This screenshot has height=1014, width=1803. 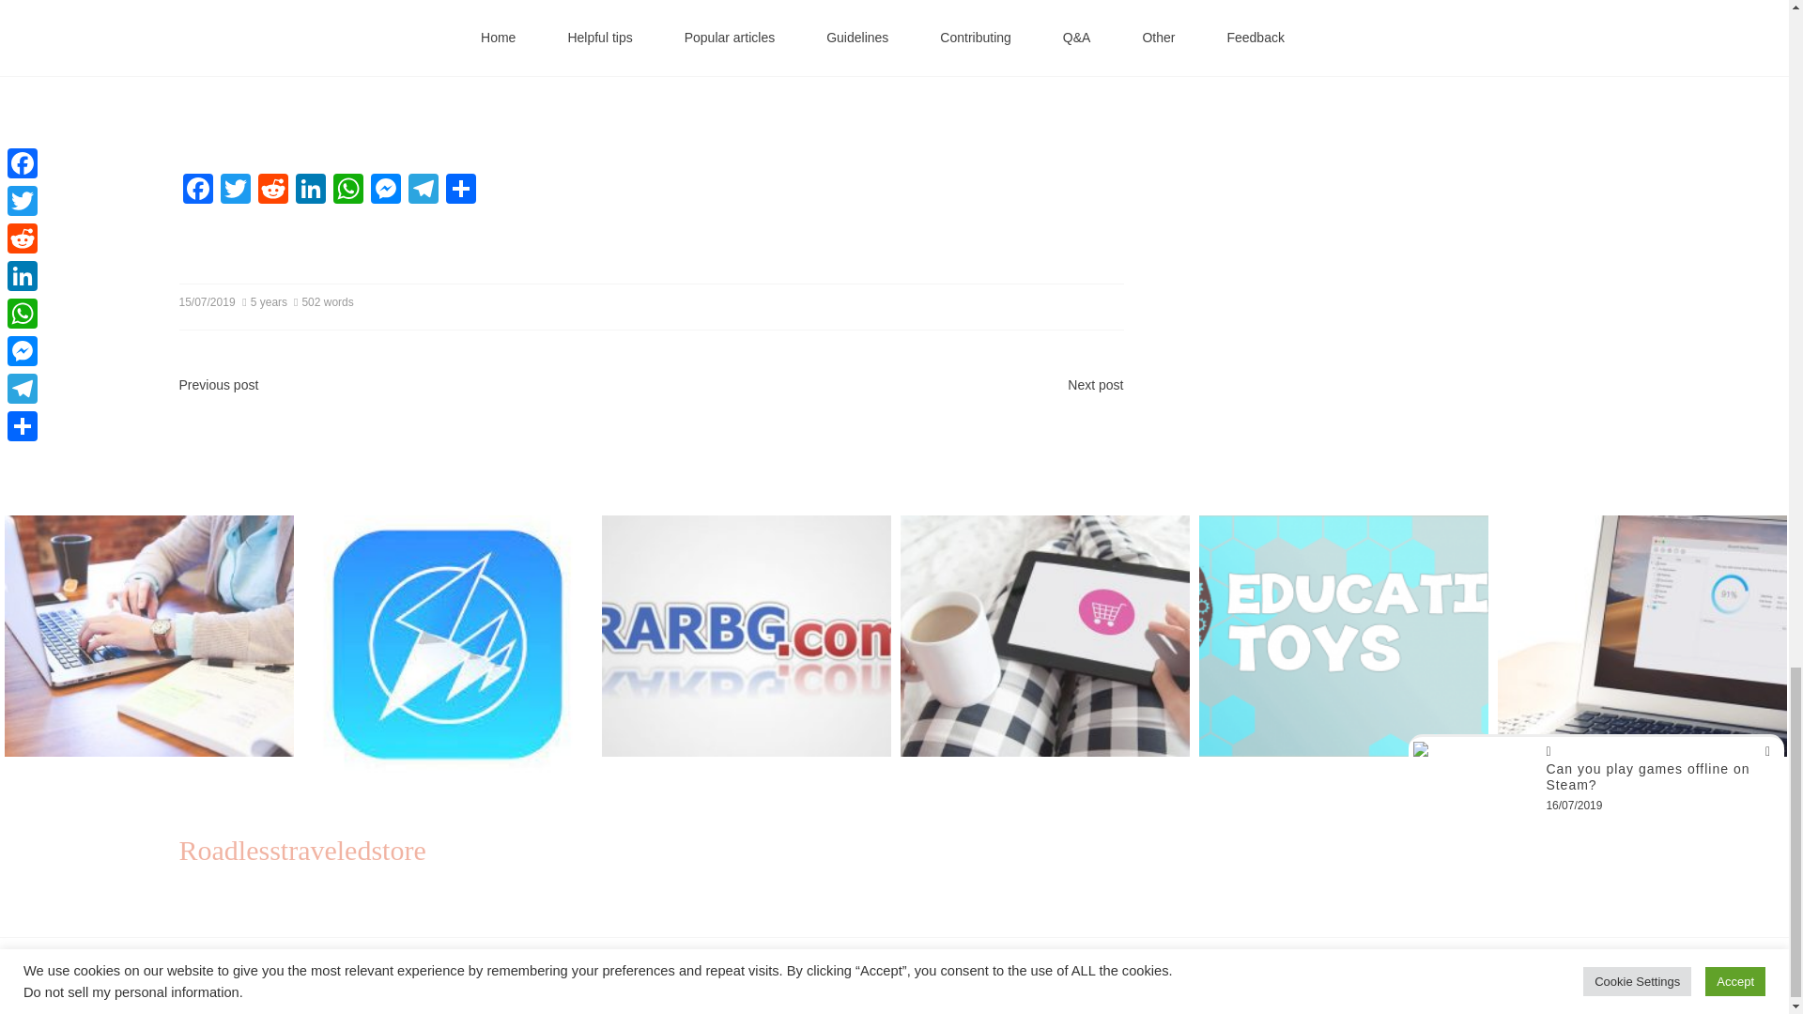 I want to click on Twitter, so click(x=235, y=191).